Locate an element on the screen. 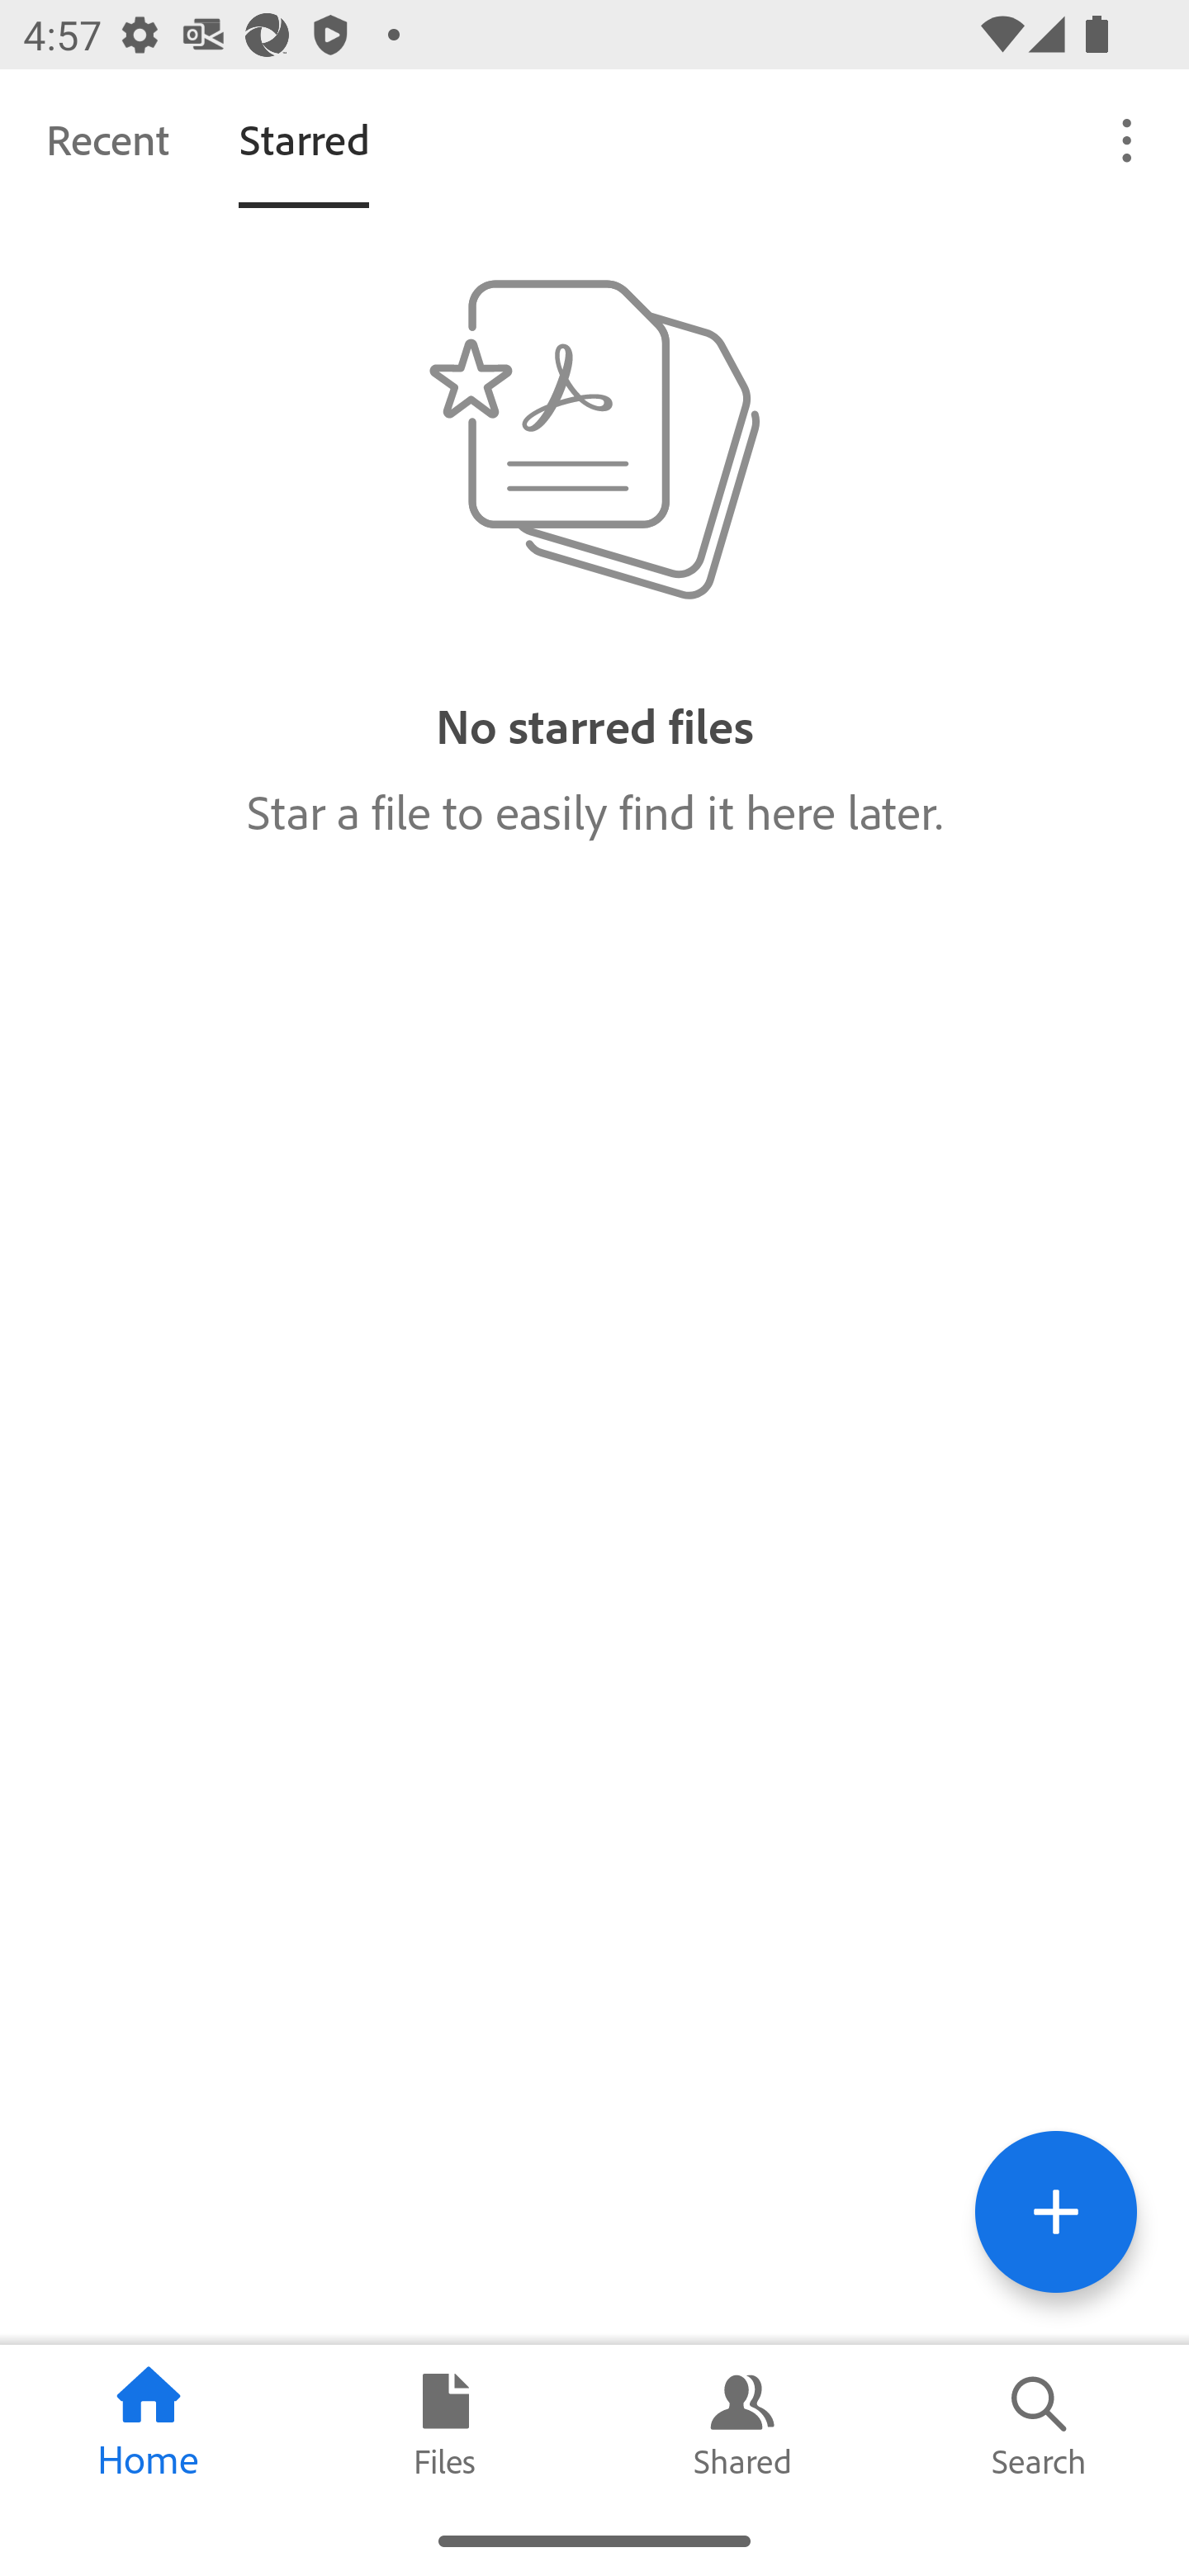 This screenshot has width=1189, height=2576. Home is located at coordinates (149, 2425).